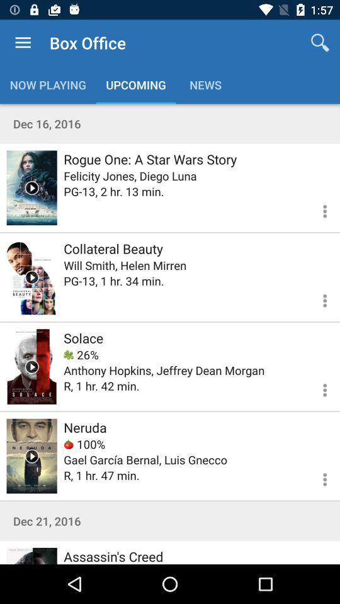  Describe the element at coordinates (31, 277) in the screenshot. I see `he can activate the simple voice command` at that location.